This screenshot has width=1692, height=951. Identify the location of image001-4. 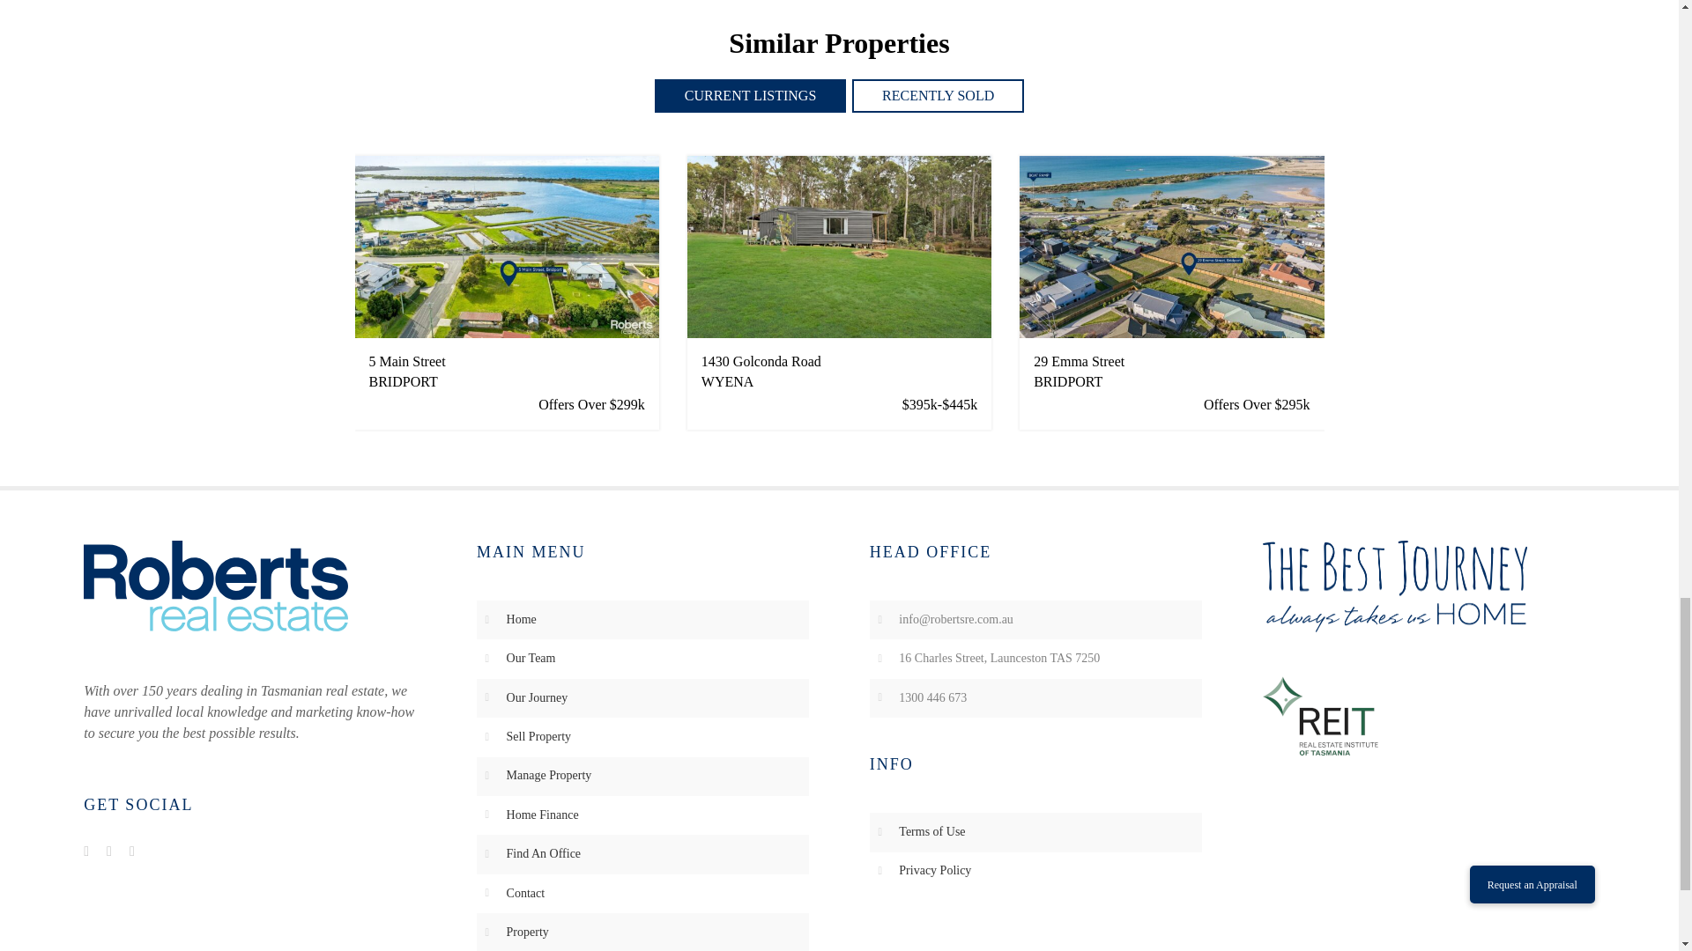
(1319, 715).